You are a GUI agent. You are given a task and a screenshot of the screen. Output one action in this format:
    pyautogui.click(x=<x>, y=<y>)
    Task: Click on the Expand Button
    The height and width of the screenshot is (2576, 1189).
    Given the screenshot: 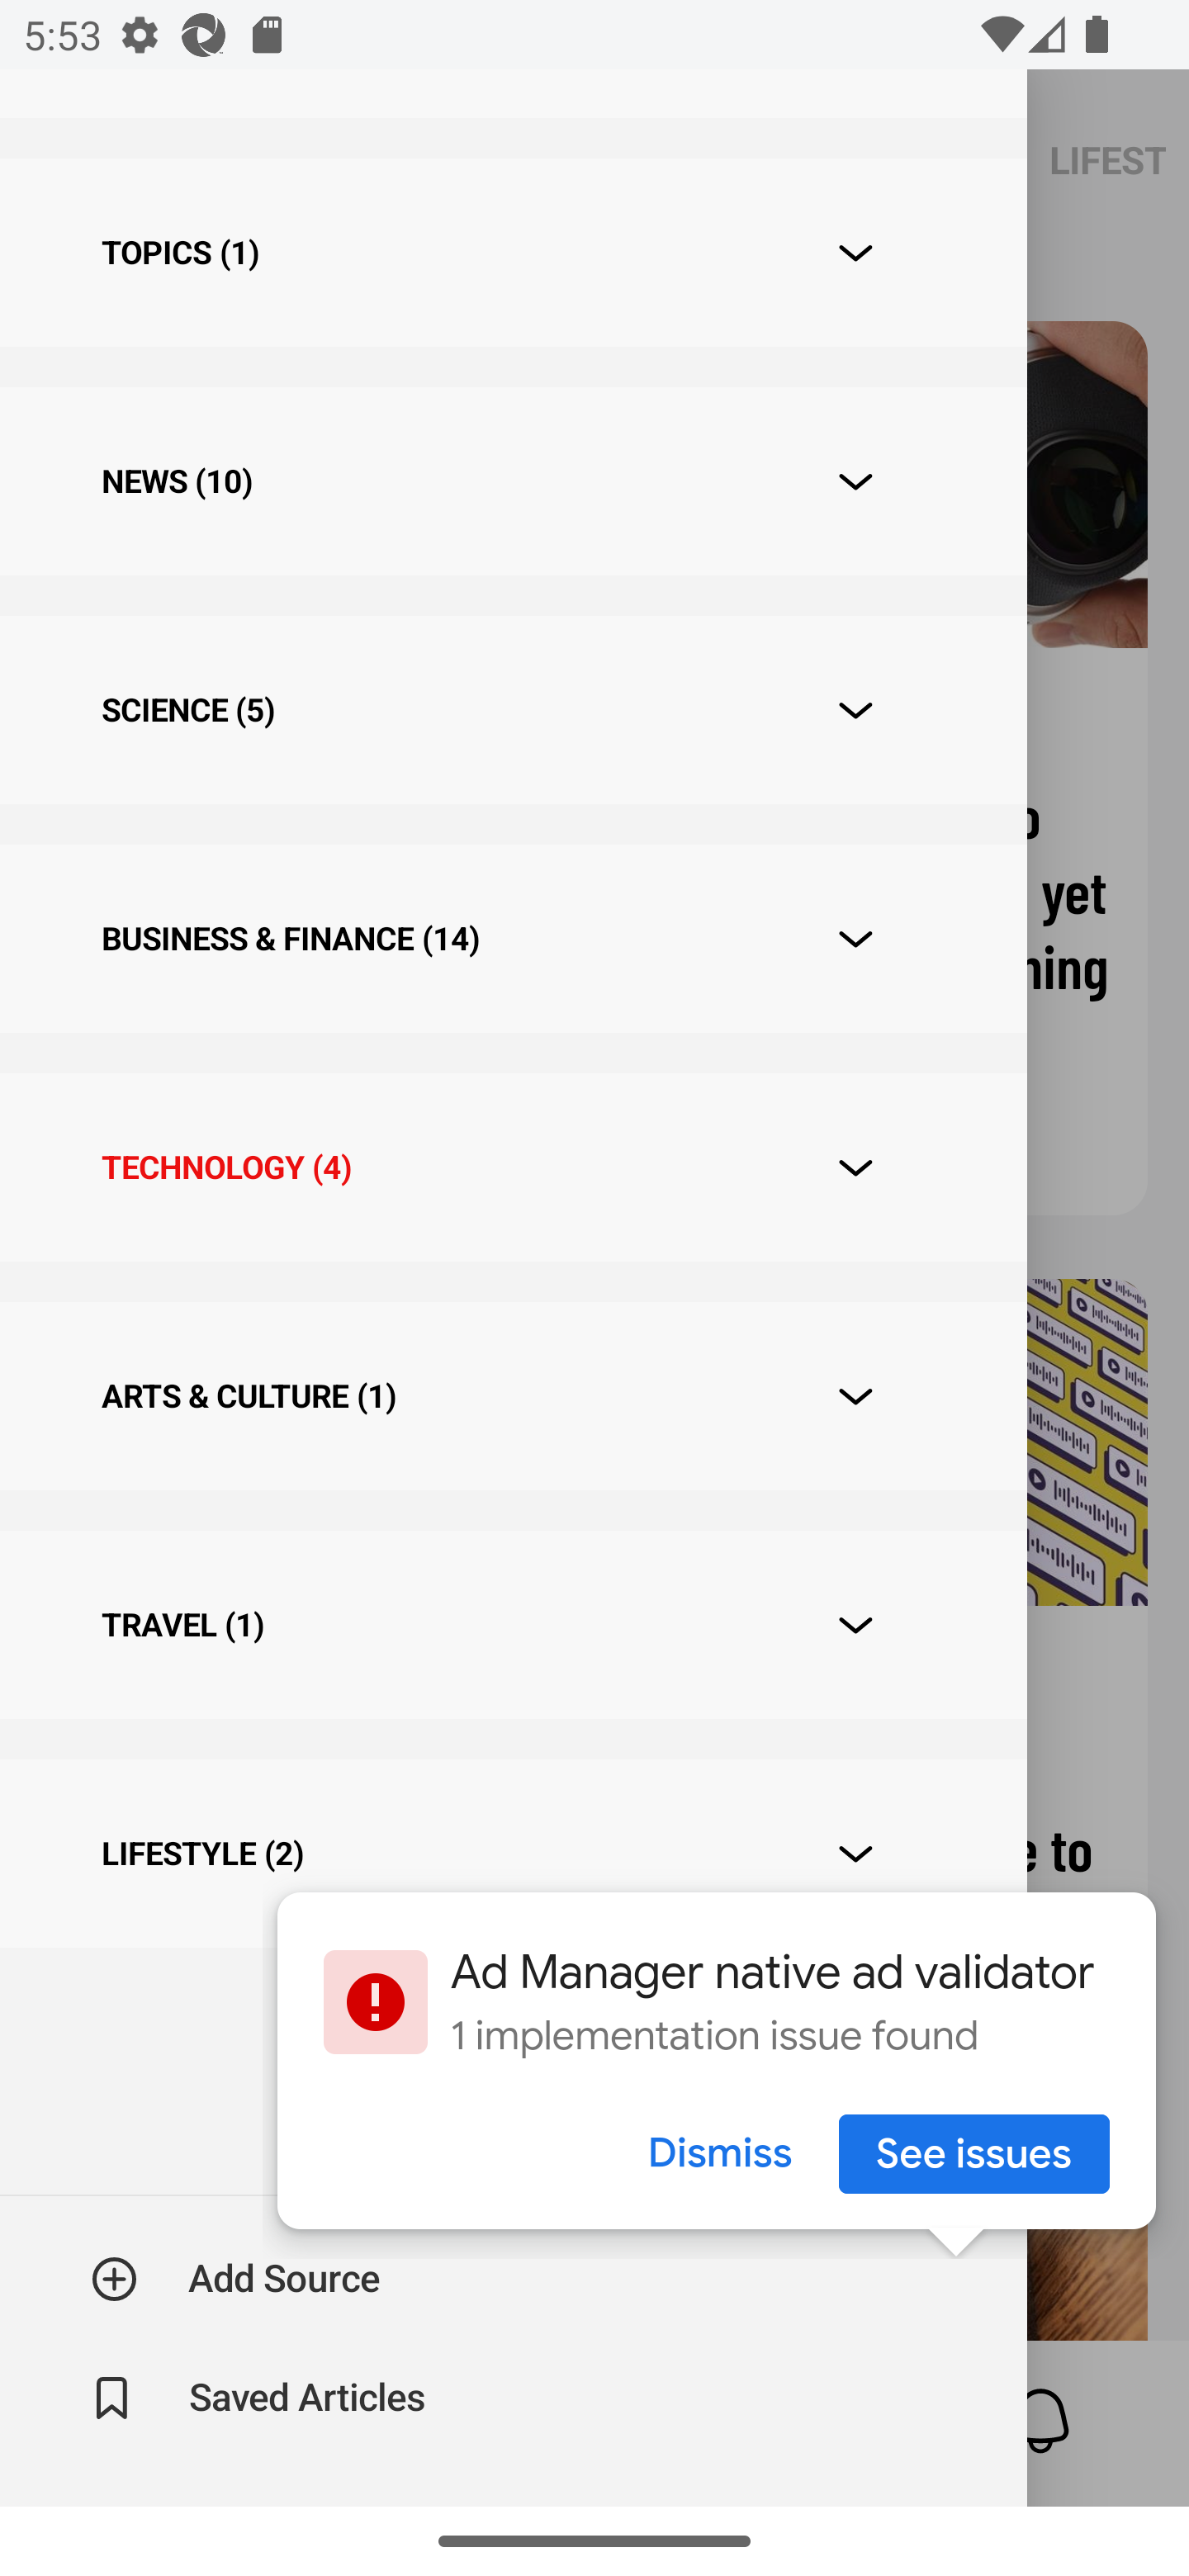 What is the action you would take?
    pyautogui.click(x=855, y=481)
    